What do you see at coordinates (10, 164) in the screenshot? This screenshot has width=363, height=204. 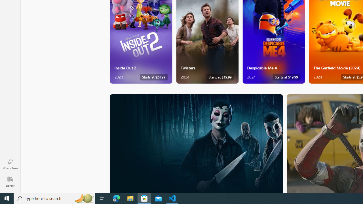 I see `What's New` at bounding box center [10, 164].